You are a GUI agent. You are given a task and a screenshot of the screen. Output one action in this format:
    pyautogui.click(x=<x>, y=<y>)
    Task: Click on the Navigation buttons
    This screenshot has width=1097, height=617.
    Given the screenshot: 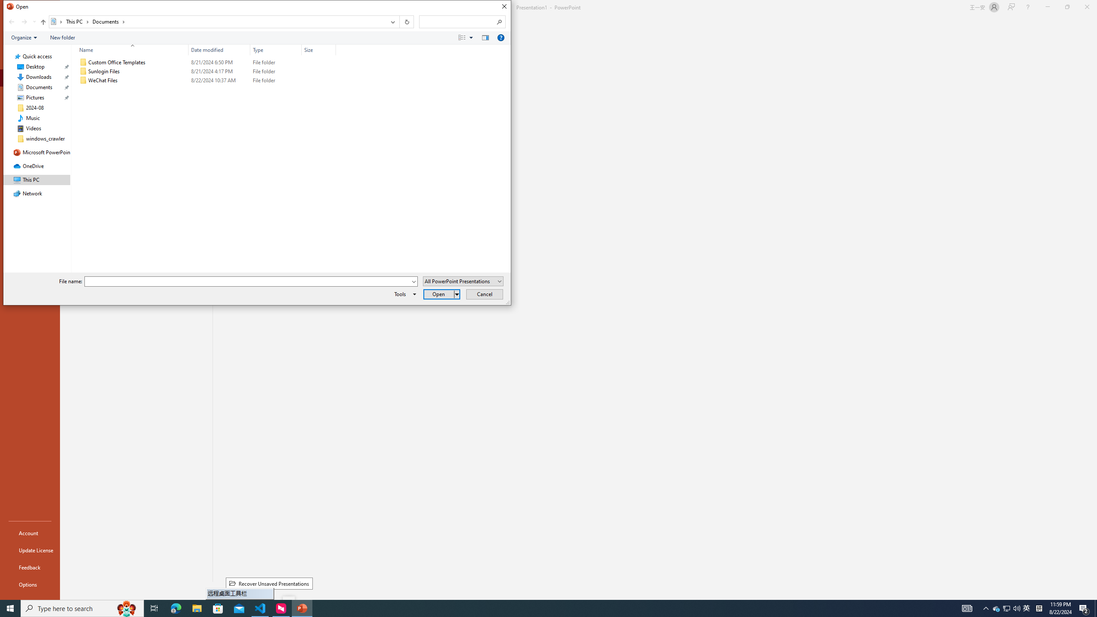 What is the action you would take?
    pyautogui.click(x=21, y=22)
    